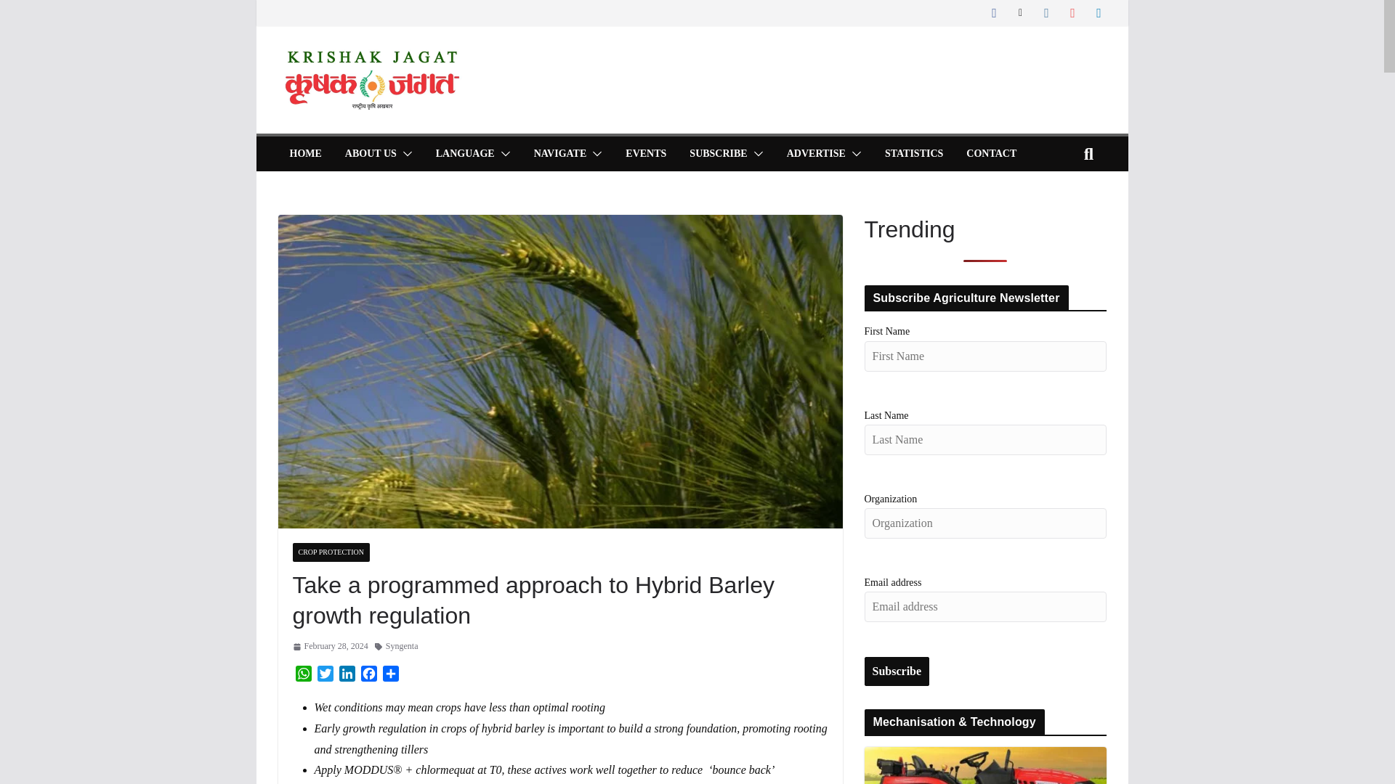 This screenshot has width=1395, height=784. Describe the element at coordinates (371, 153) in the screenshot. I see `ABOUT US` at that location.